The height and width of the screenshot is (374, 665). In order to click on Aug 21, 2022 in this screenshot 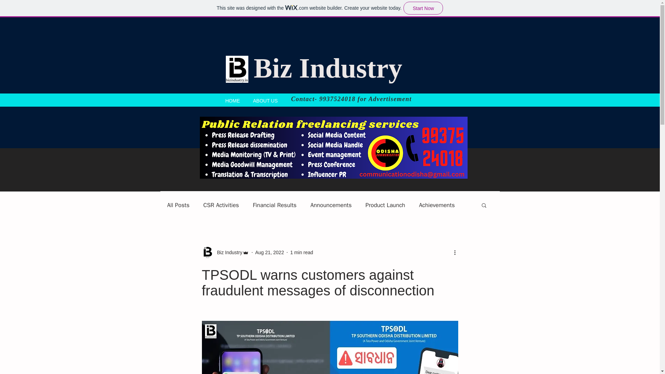, I will do `click(269, 252)`.